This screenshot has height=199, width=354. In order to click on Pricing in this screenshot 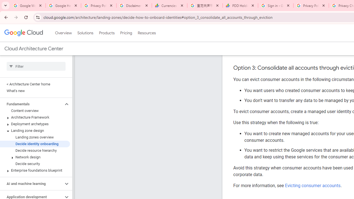, I will do `click(126, 33)`.